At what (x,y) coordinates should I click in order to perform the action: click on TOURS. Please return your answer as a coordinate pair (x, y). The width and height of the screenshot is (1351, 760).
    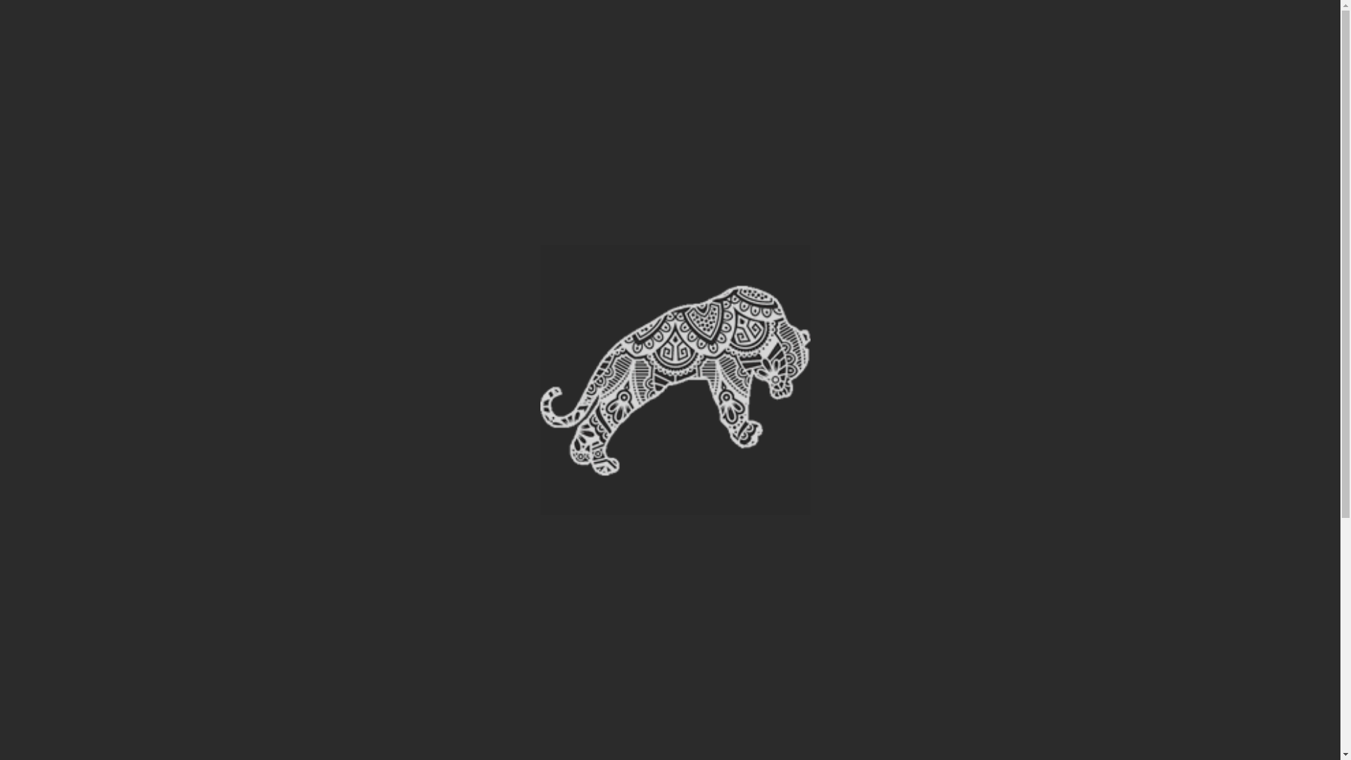
    Looking at the image, I should click on (571, 34).